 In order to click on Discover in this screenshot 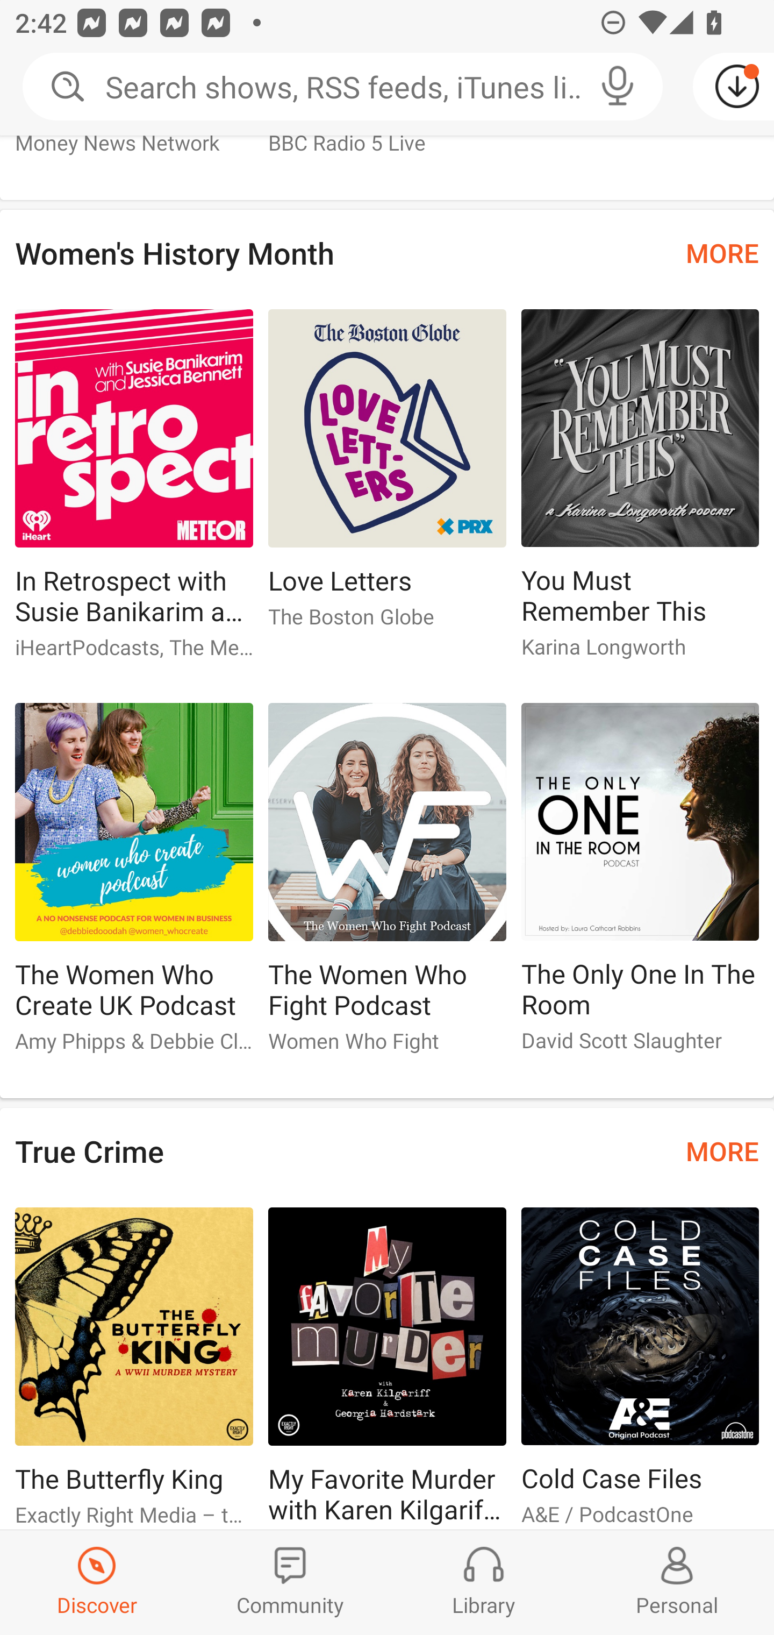, I will do `click(97, 1582)`.